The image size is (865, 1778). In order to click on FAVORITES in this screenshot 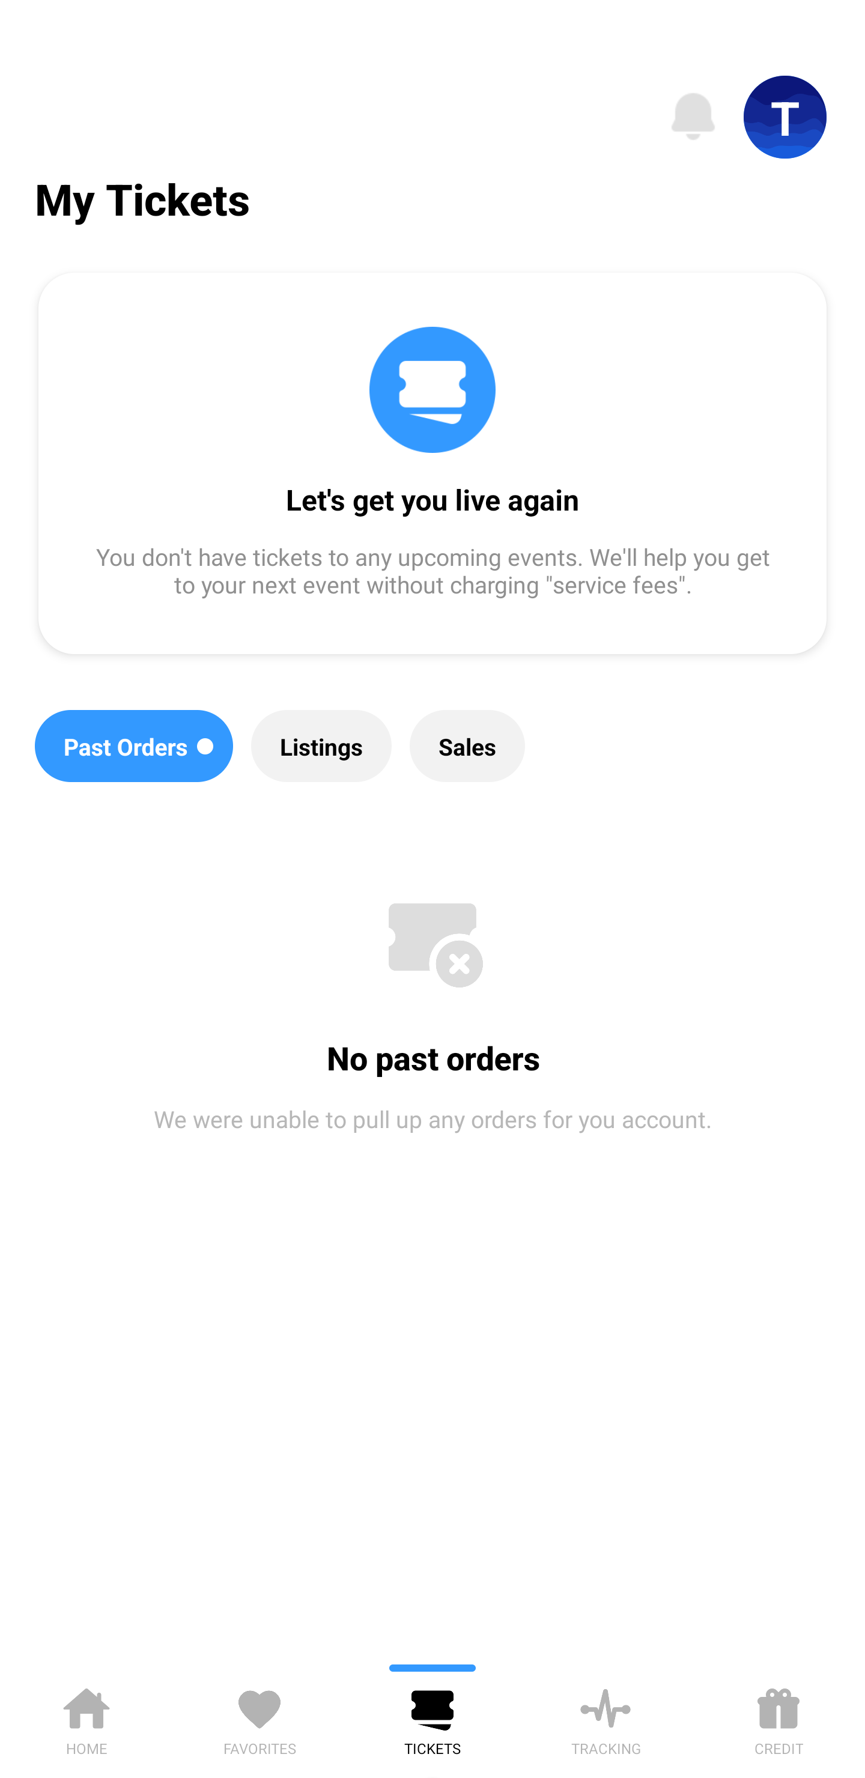, I will do `click(259, 1718)`.